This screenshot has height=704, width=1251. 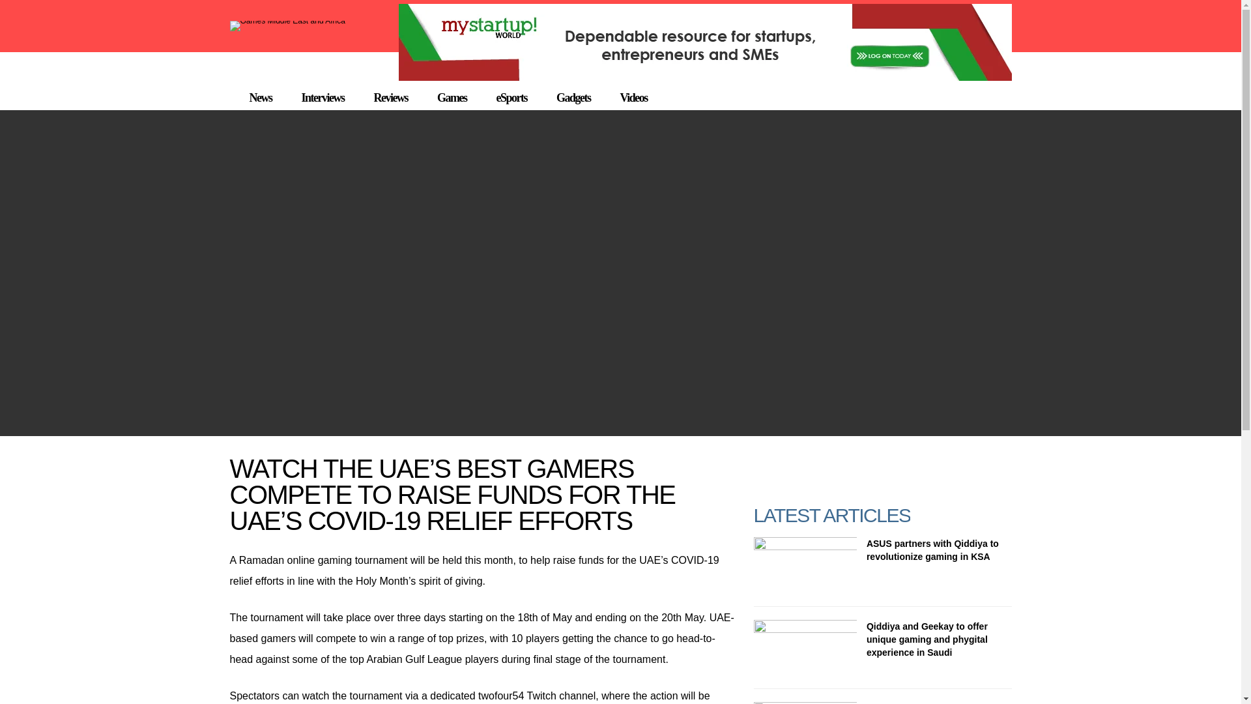 I want to click on Interviews, so click(x=323, y=98).